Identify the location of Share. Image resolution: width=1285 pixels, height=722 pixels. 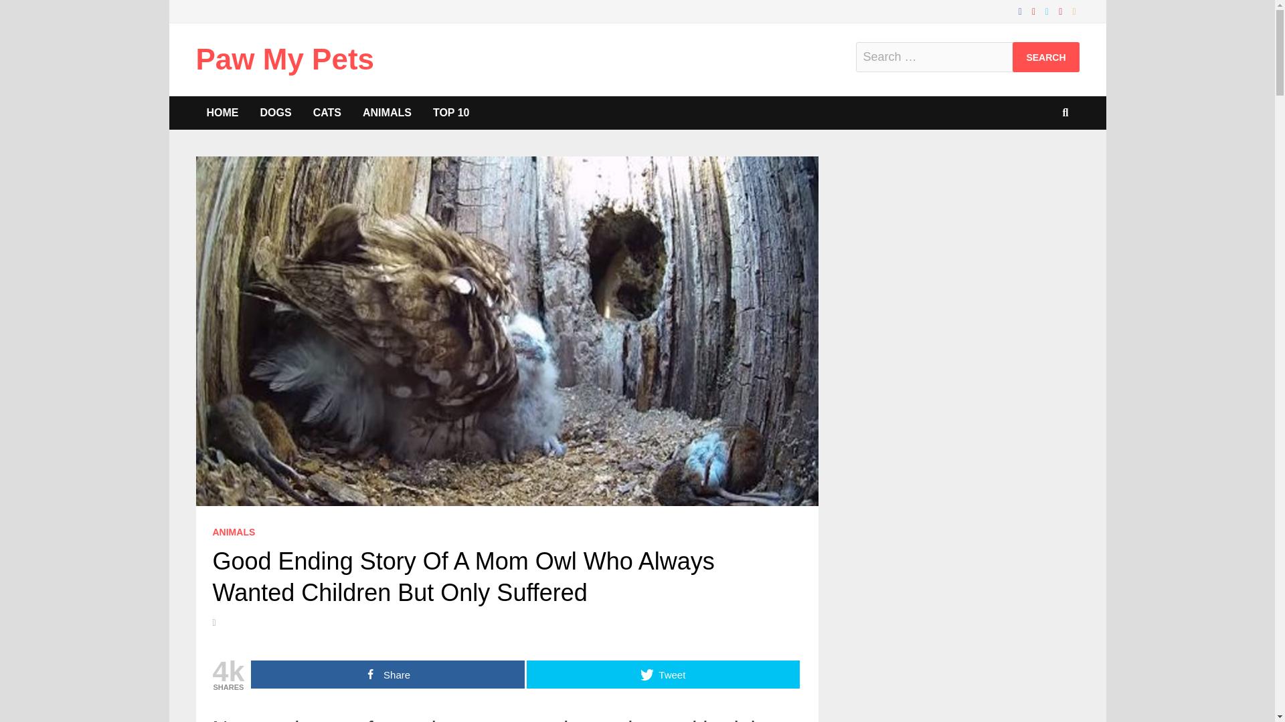
(387, 675).